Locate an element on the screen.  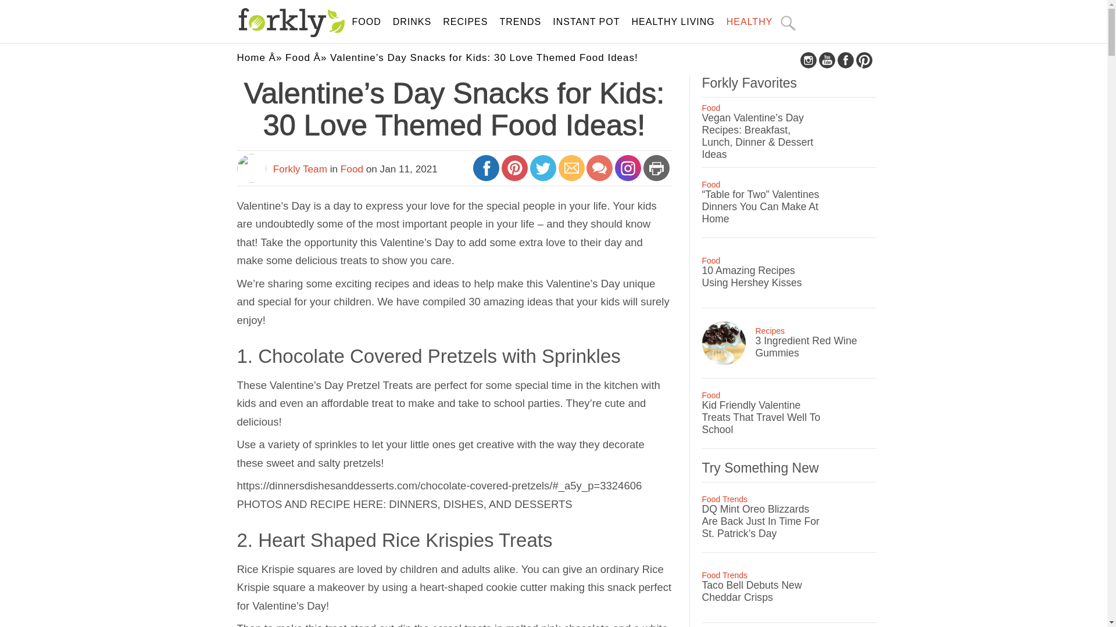
Food is located at coordinates (298, 57).